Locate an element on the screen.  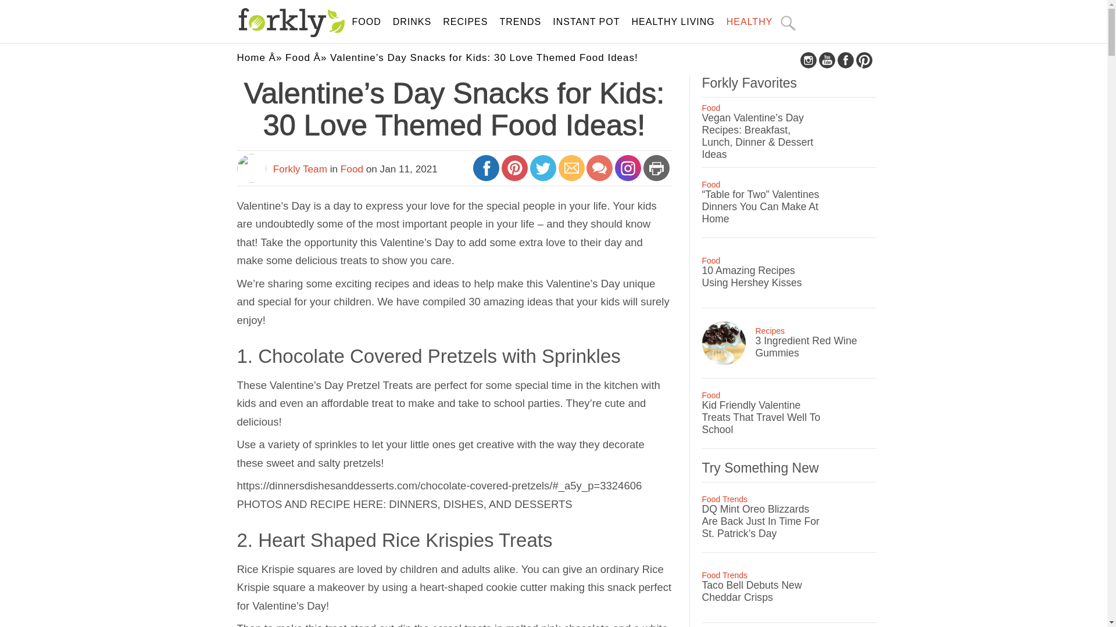
Food is located at coordinates (298, 57).